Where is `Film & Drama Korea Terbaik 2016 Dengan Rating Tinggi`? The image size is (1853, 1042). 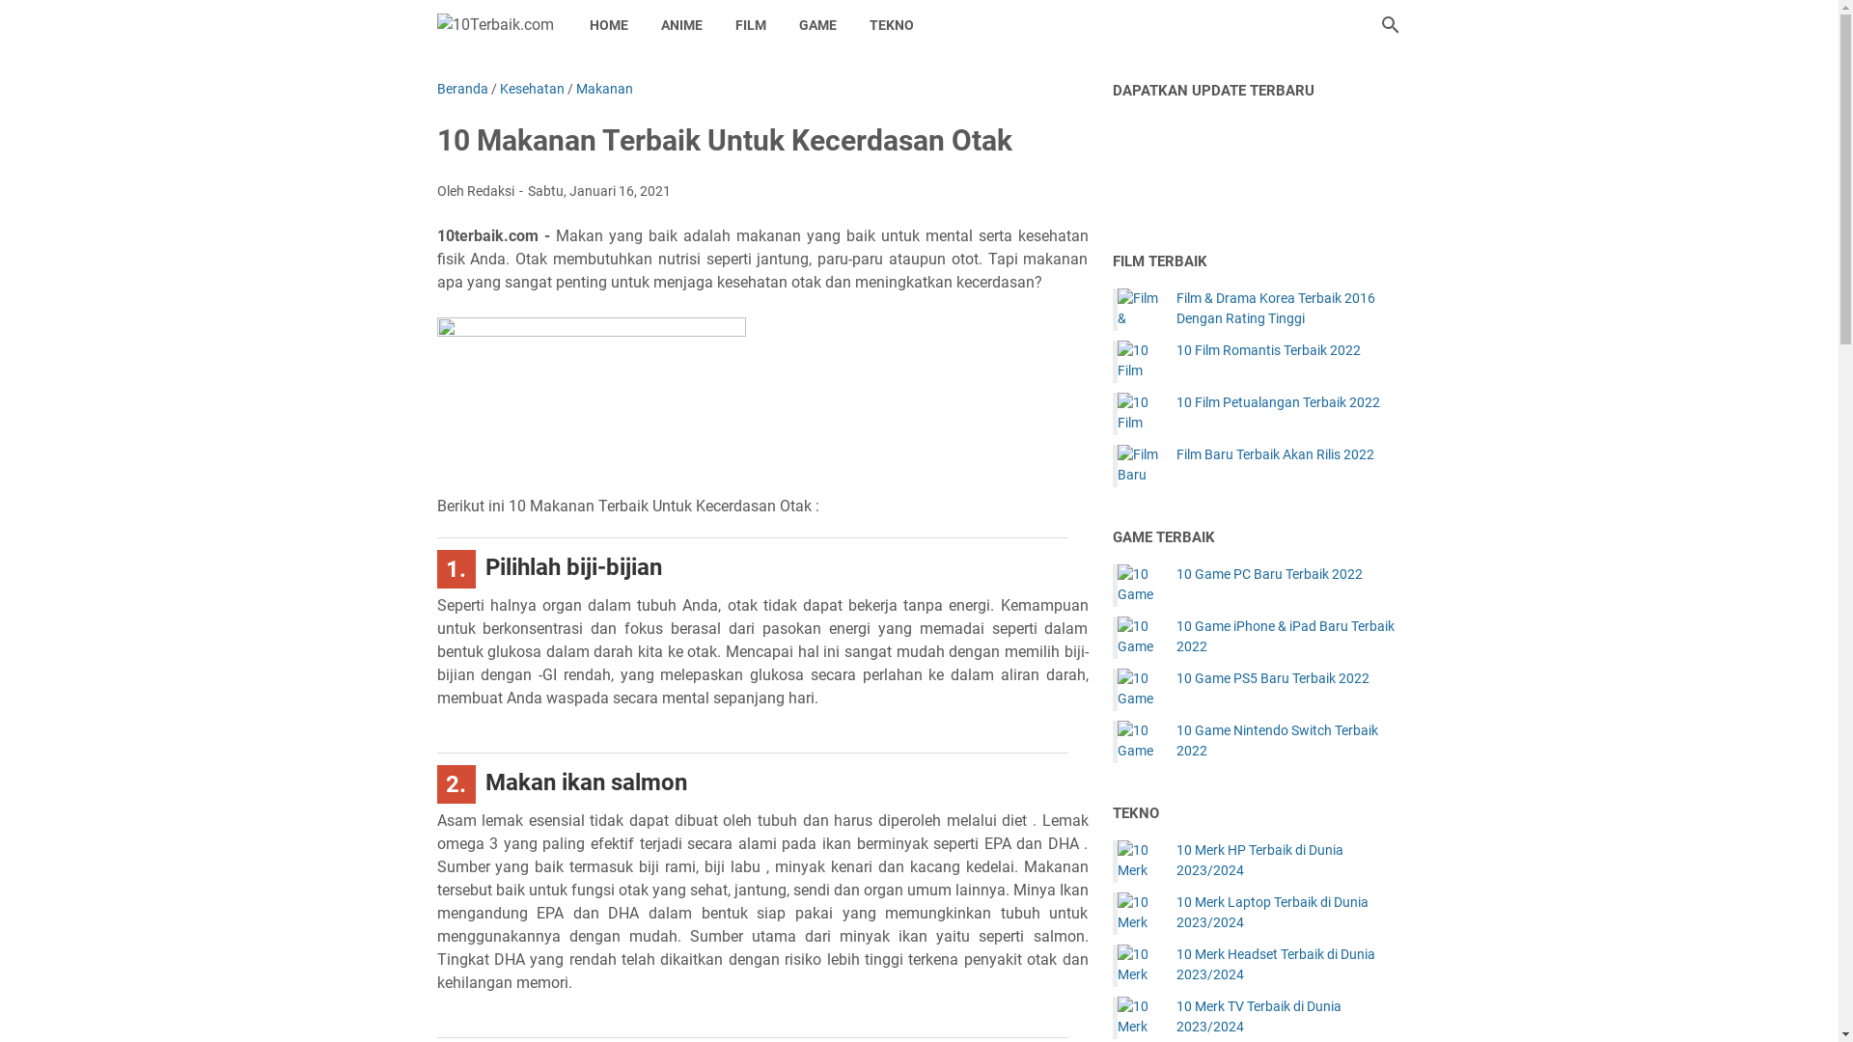
Film & Drama Korea Terbaik 2016 Dengan Rating Tinggi is located at coordinates (1288, 309).